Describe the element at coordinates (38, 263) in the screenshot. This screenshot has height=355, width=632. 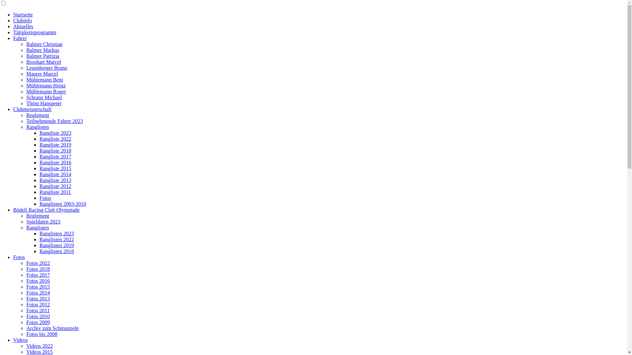
I see `Fotos 2022` at that location.